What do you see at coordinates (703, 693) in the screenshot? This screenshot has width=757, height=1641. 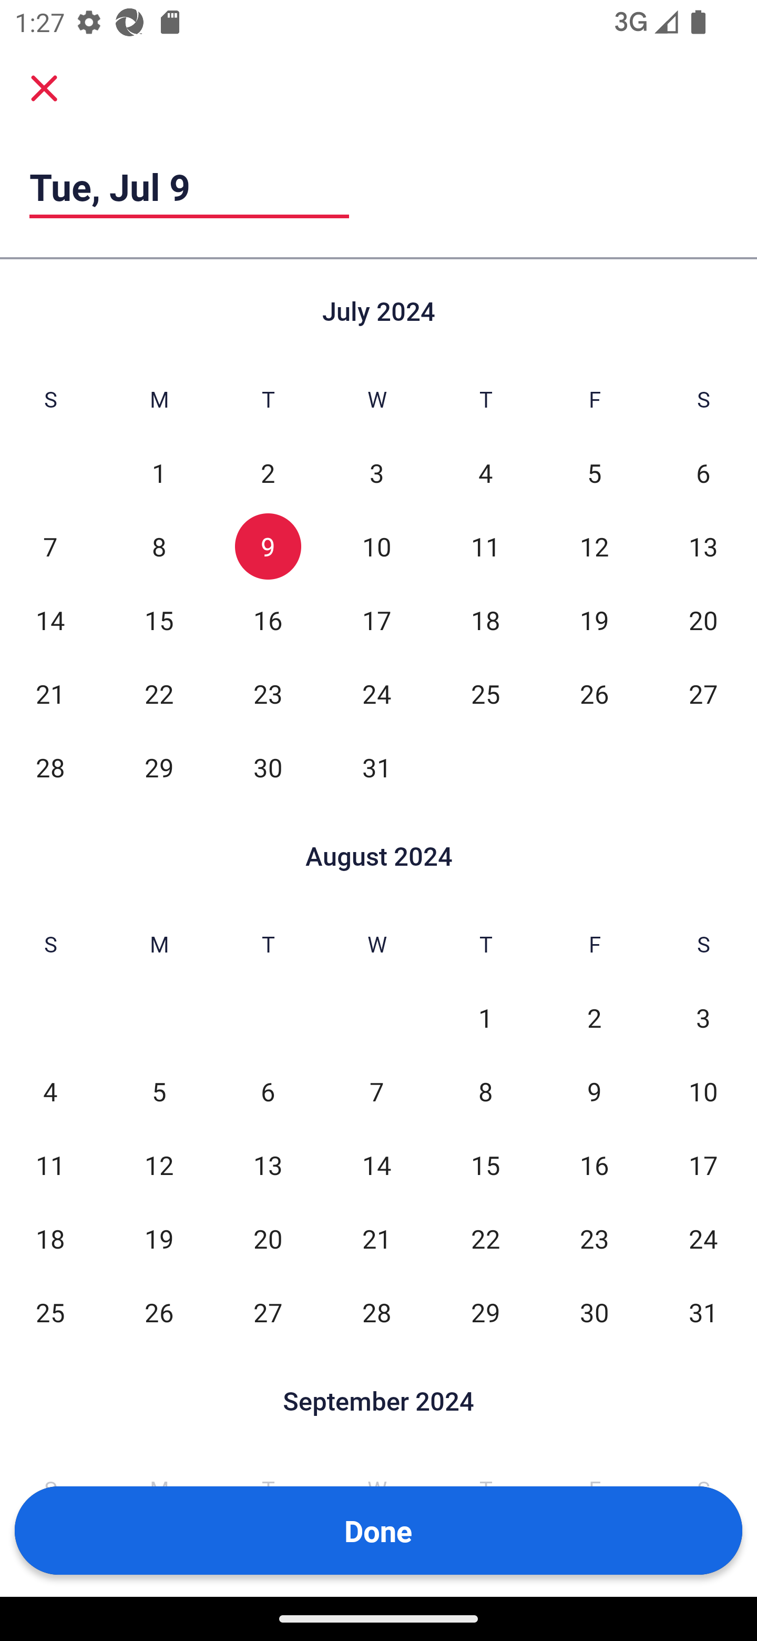 I see `27 Sat, Jul 27, Not Selected` at bounding box center [703, 693].